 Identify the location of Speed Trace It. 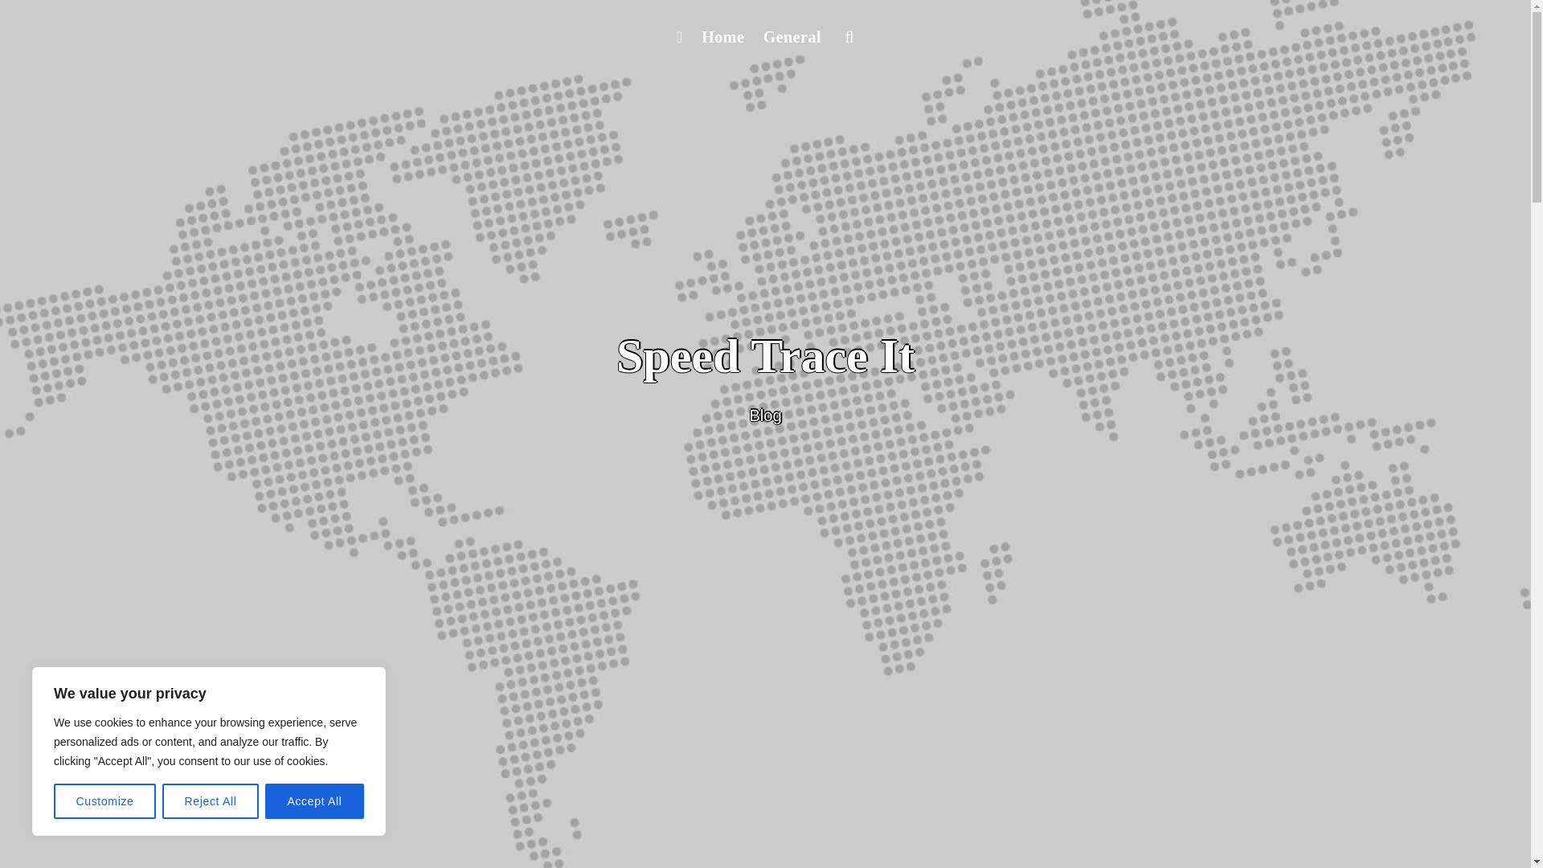
(765, 356).